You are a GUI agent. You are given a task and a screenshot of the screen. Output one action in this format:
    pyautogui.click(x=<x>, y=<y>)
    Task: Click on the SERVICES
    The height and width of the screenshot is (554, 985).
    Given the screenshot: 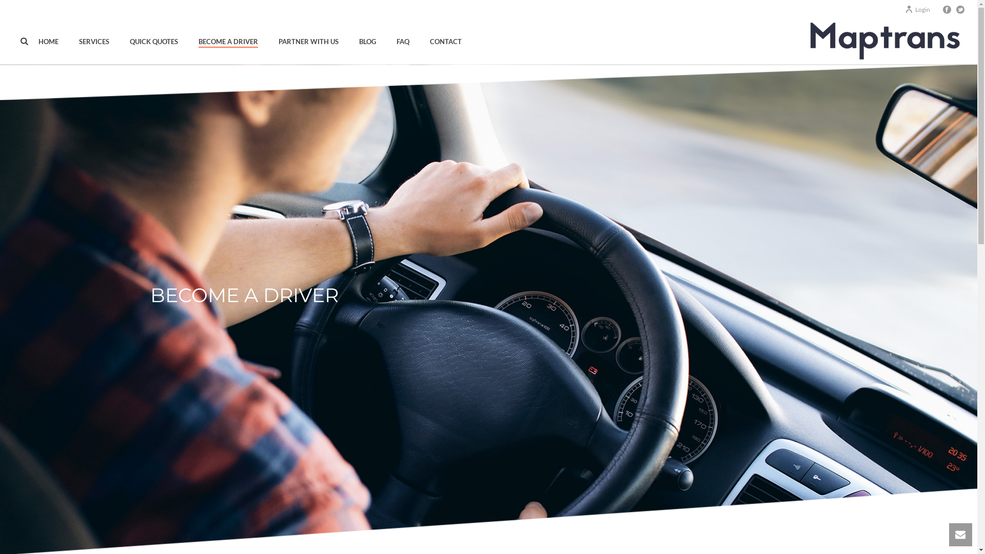 What is the action you would take?
    pyautogui.click(x=94, y=42)
    